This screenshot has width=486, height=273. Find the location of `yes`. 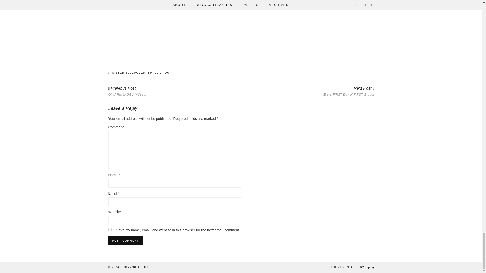

yes is located at coordinates (110, 230).